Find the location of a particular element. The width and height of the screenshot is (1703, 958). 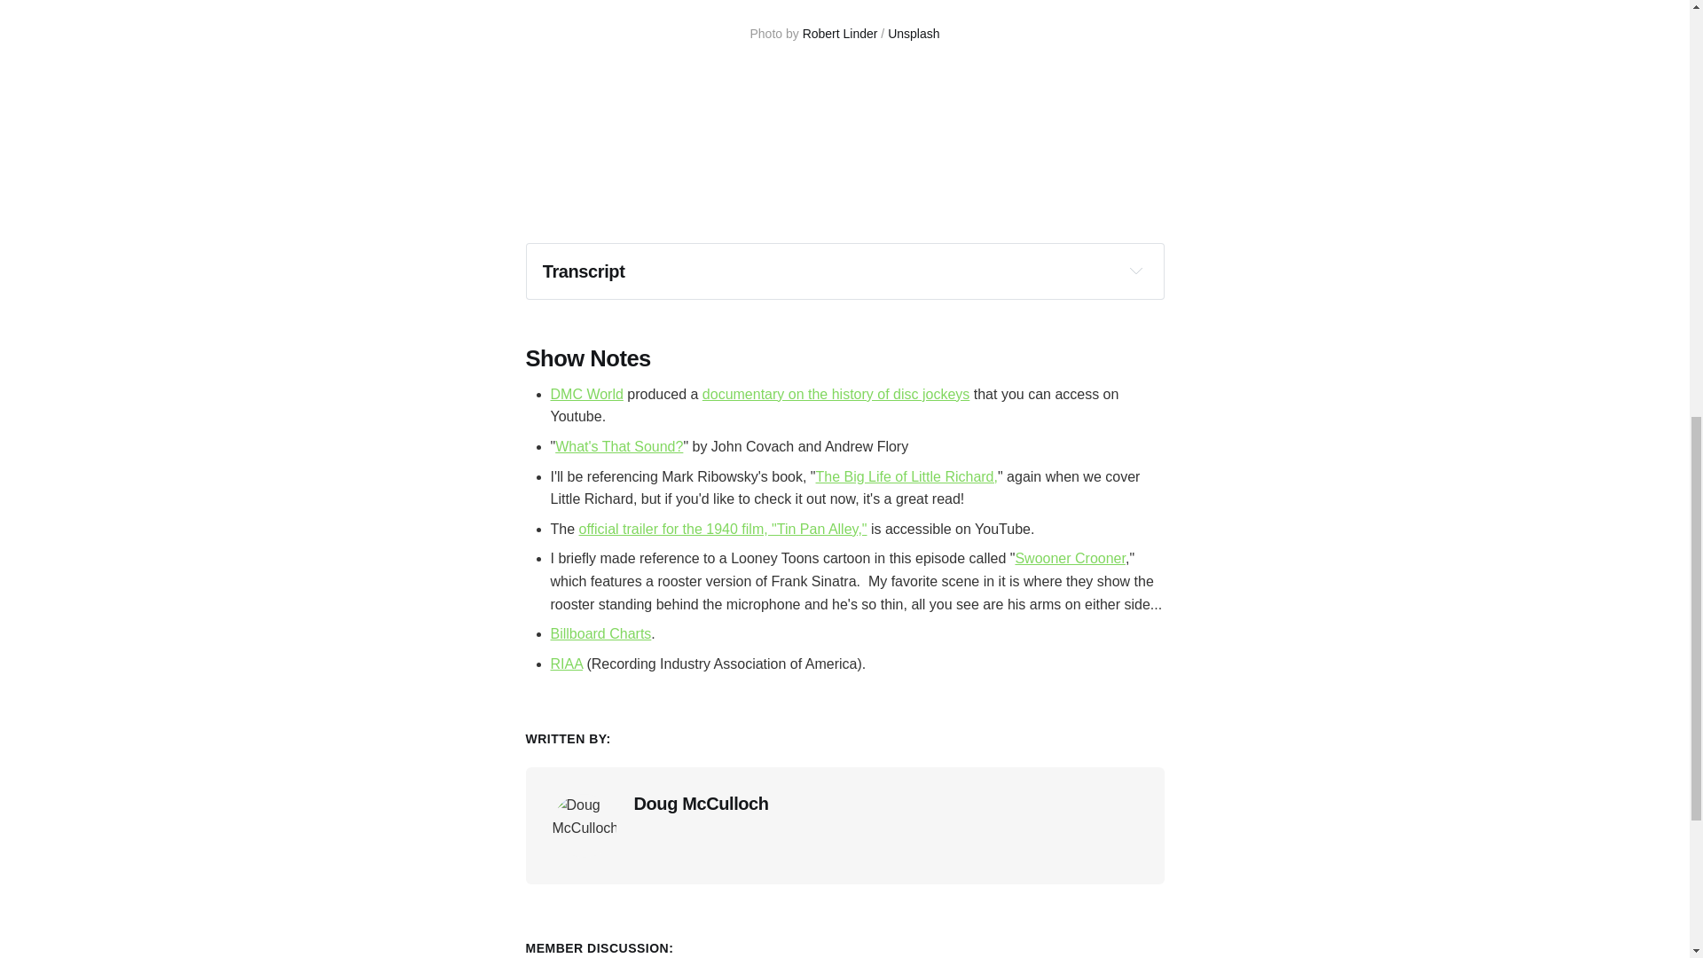

documentary on the history of disc jockeys is located at coordinates (836, 394).